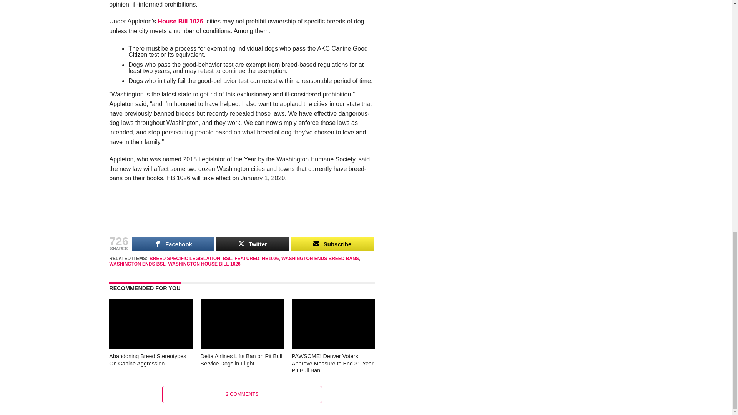 The image size is (738, 415). What do you see at coordinates (151, 324) in the screenshot?
I see `Abandoning Breed Stereotypes On Canine Aggression 5` at bounding box center [151, 324].